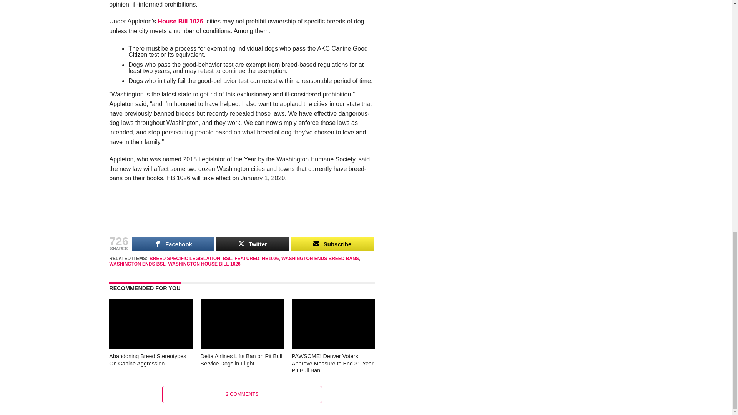 The image size is (738, 415). What do you see at coordinates (151, 324) in the screenshot?
I see `Abandoning Breed Stereotypes On Canine Aggression 5` at bounding box center [151, 324].